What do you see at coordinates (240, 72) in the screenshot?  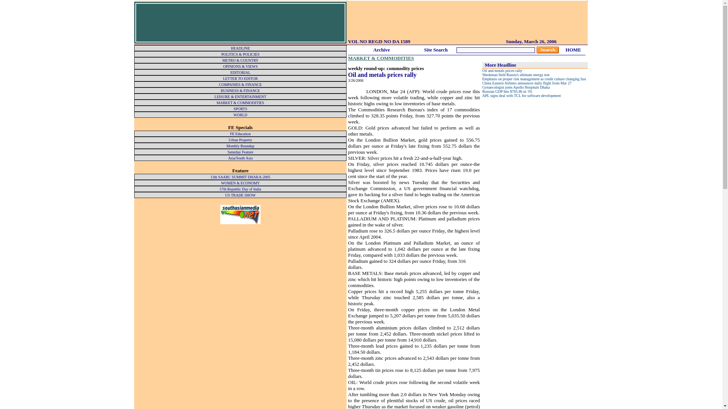 I see `EDITORIAL` at bounding box center [240, 72].